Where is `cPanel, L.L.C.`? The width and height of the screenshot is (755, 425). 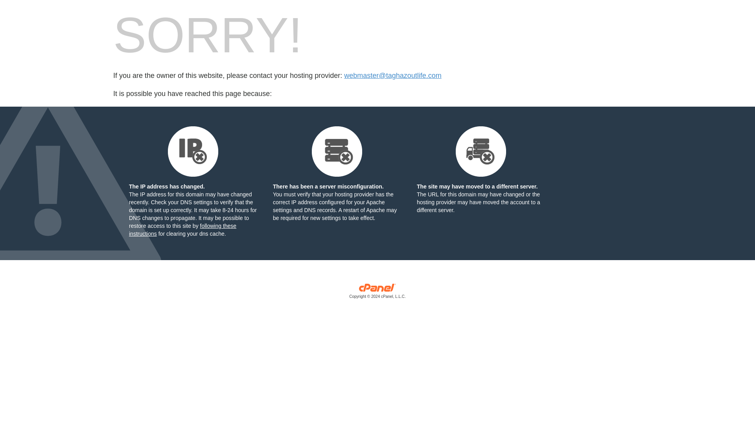
cPanel, L.L.C. is located at coordinates (377, 293).